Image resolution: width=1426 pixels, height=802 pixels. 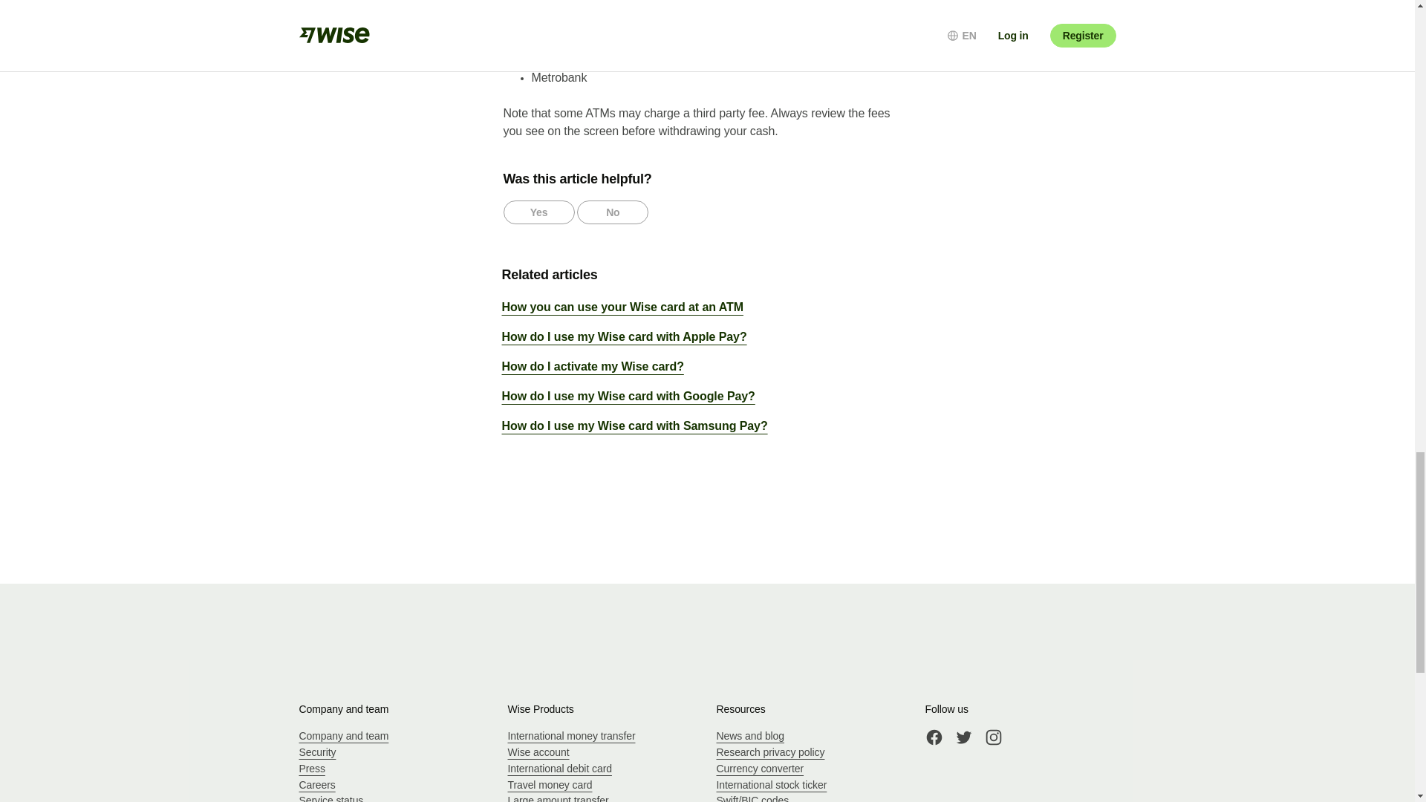 I want to click on Careers, so click(x=316, y=784).